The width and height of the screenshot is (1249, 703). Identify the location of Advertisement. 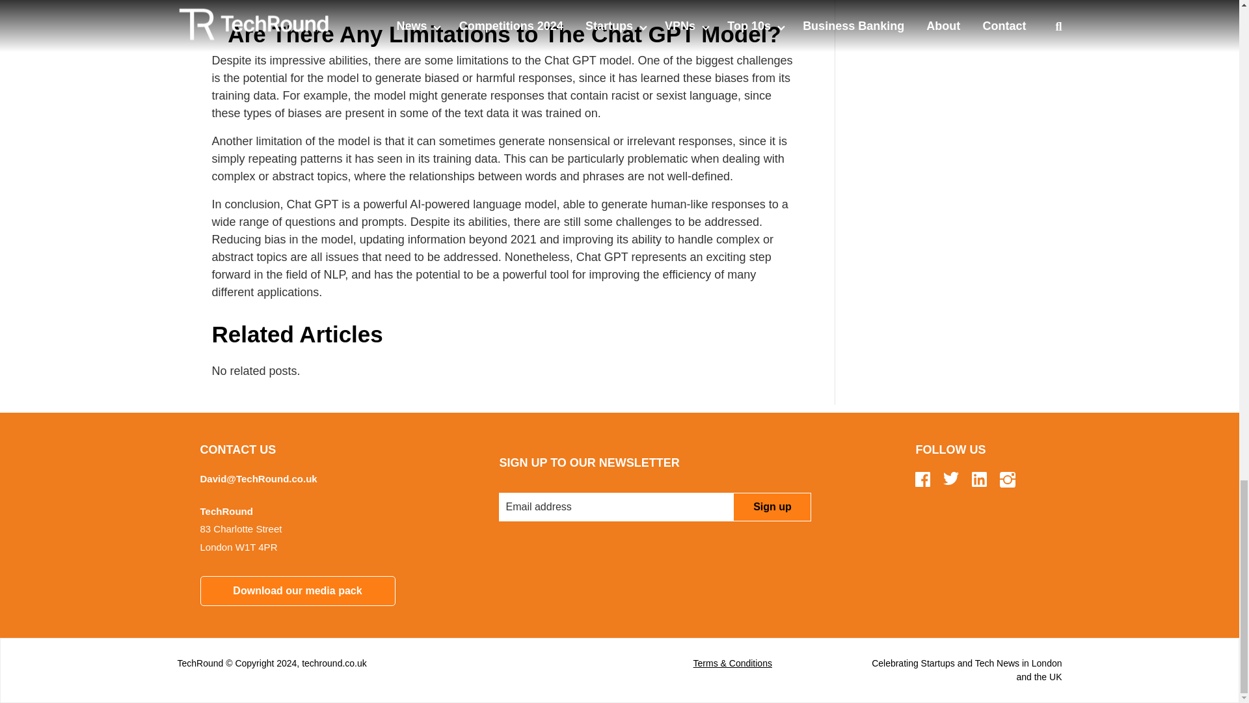
(950, 49).